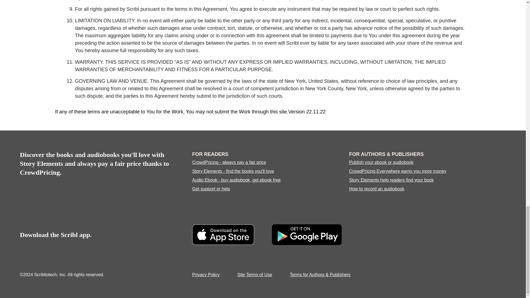  I want to click on Audio Ebook - buy audiobook, get ebook free, so click(236, 180).